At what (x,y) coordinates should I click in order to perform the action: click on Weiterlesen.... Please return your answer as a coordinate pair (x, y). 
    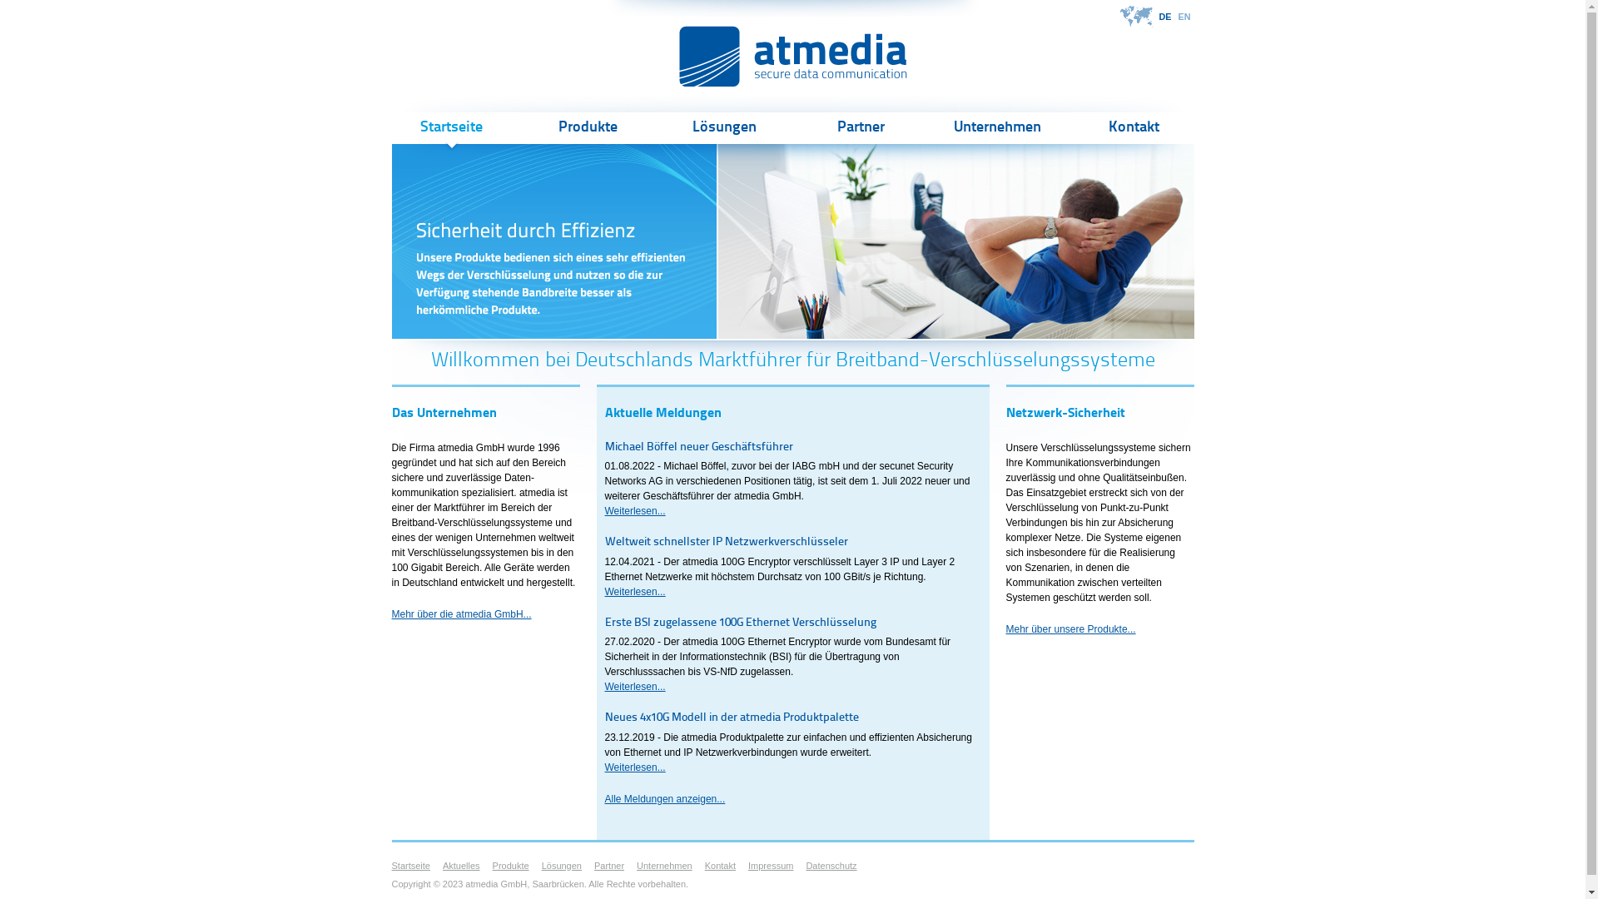
    Looking at the image, I should click on (634, 687).